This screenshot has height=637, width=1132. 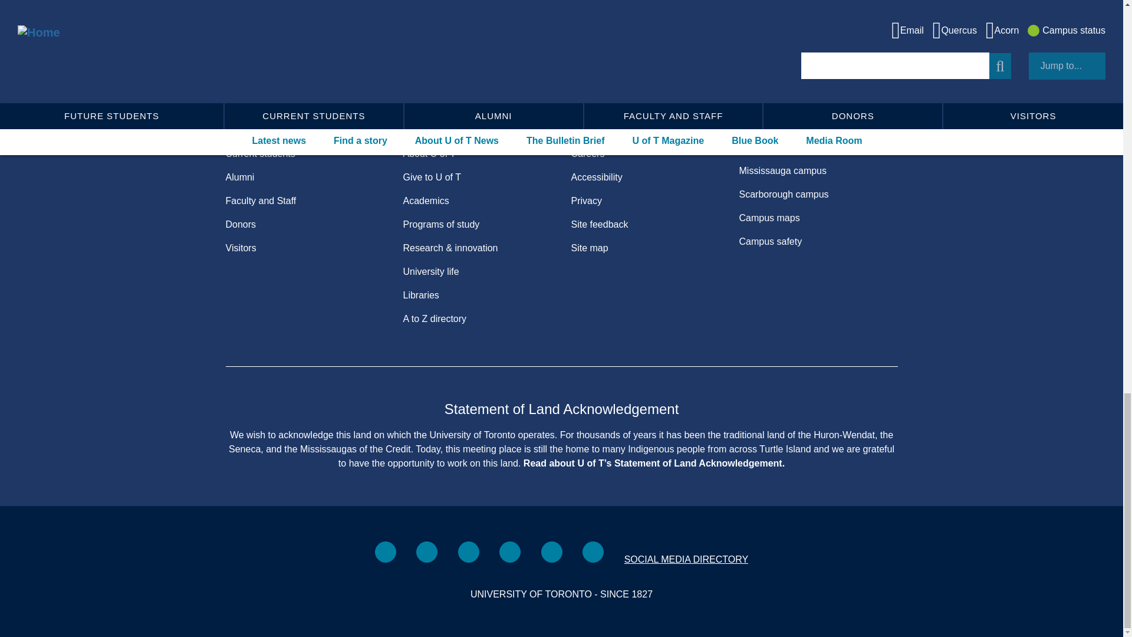 I want to click on Defy gravity, so click(x=570, y=75).